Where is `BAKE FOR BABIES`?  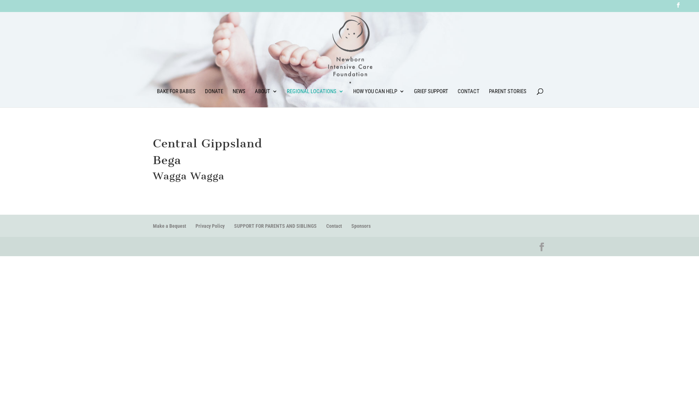 BAKE FOR BABIES is located at coordinates (176, 98).